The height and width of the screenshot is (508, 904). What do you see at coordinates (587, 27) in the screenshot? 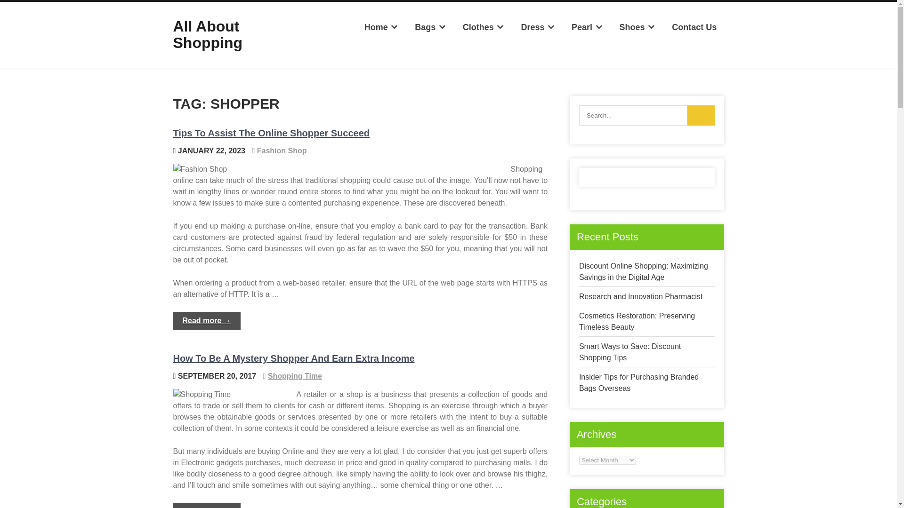
I see `Pearl` at bounding box center [587, 27].